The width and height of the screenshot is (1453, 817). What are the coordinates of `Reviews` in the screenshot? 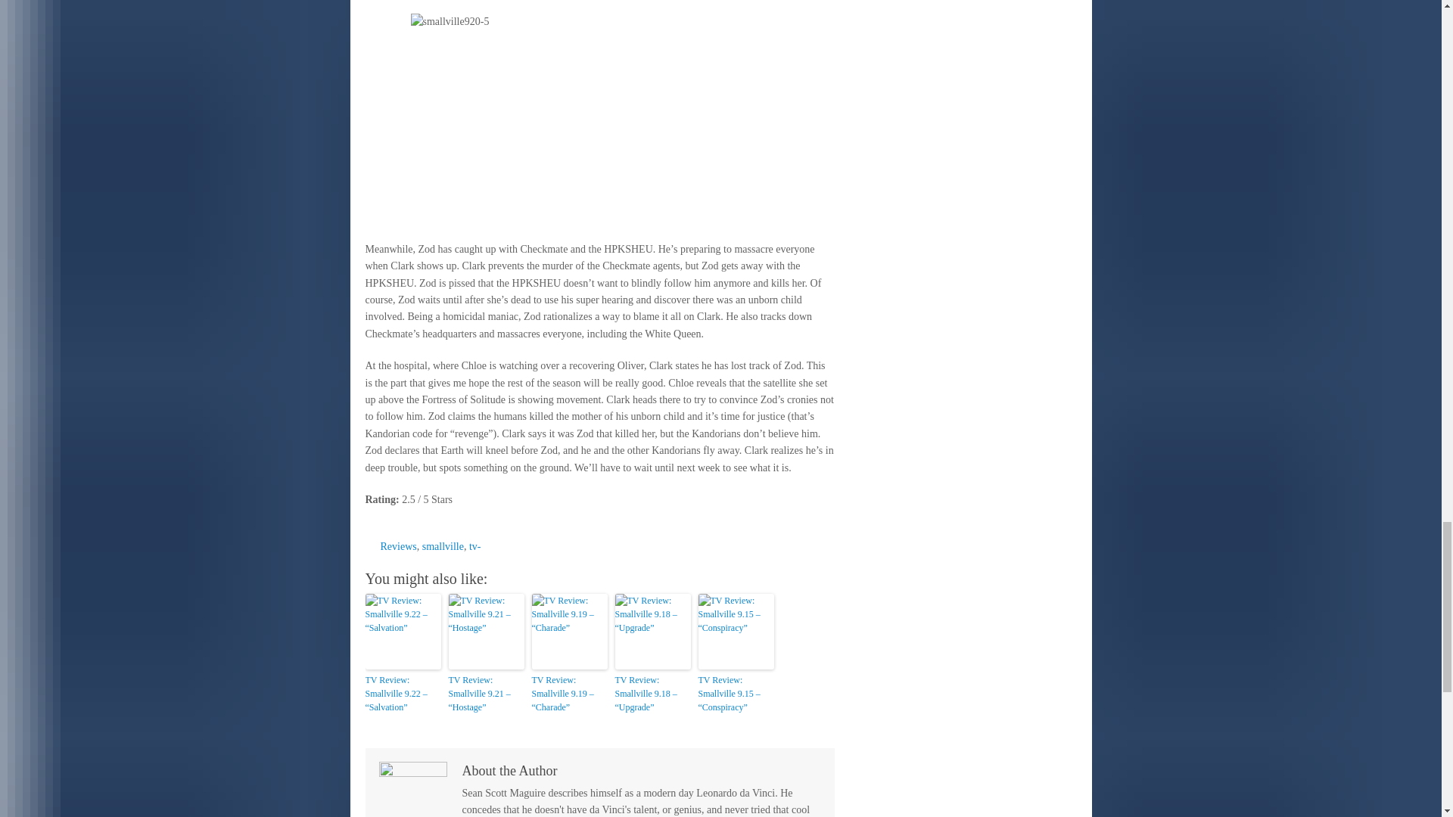 It's located at (397, 546).